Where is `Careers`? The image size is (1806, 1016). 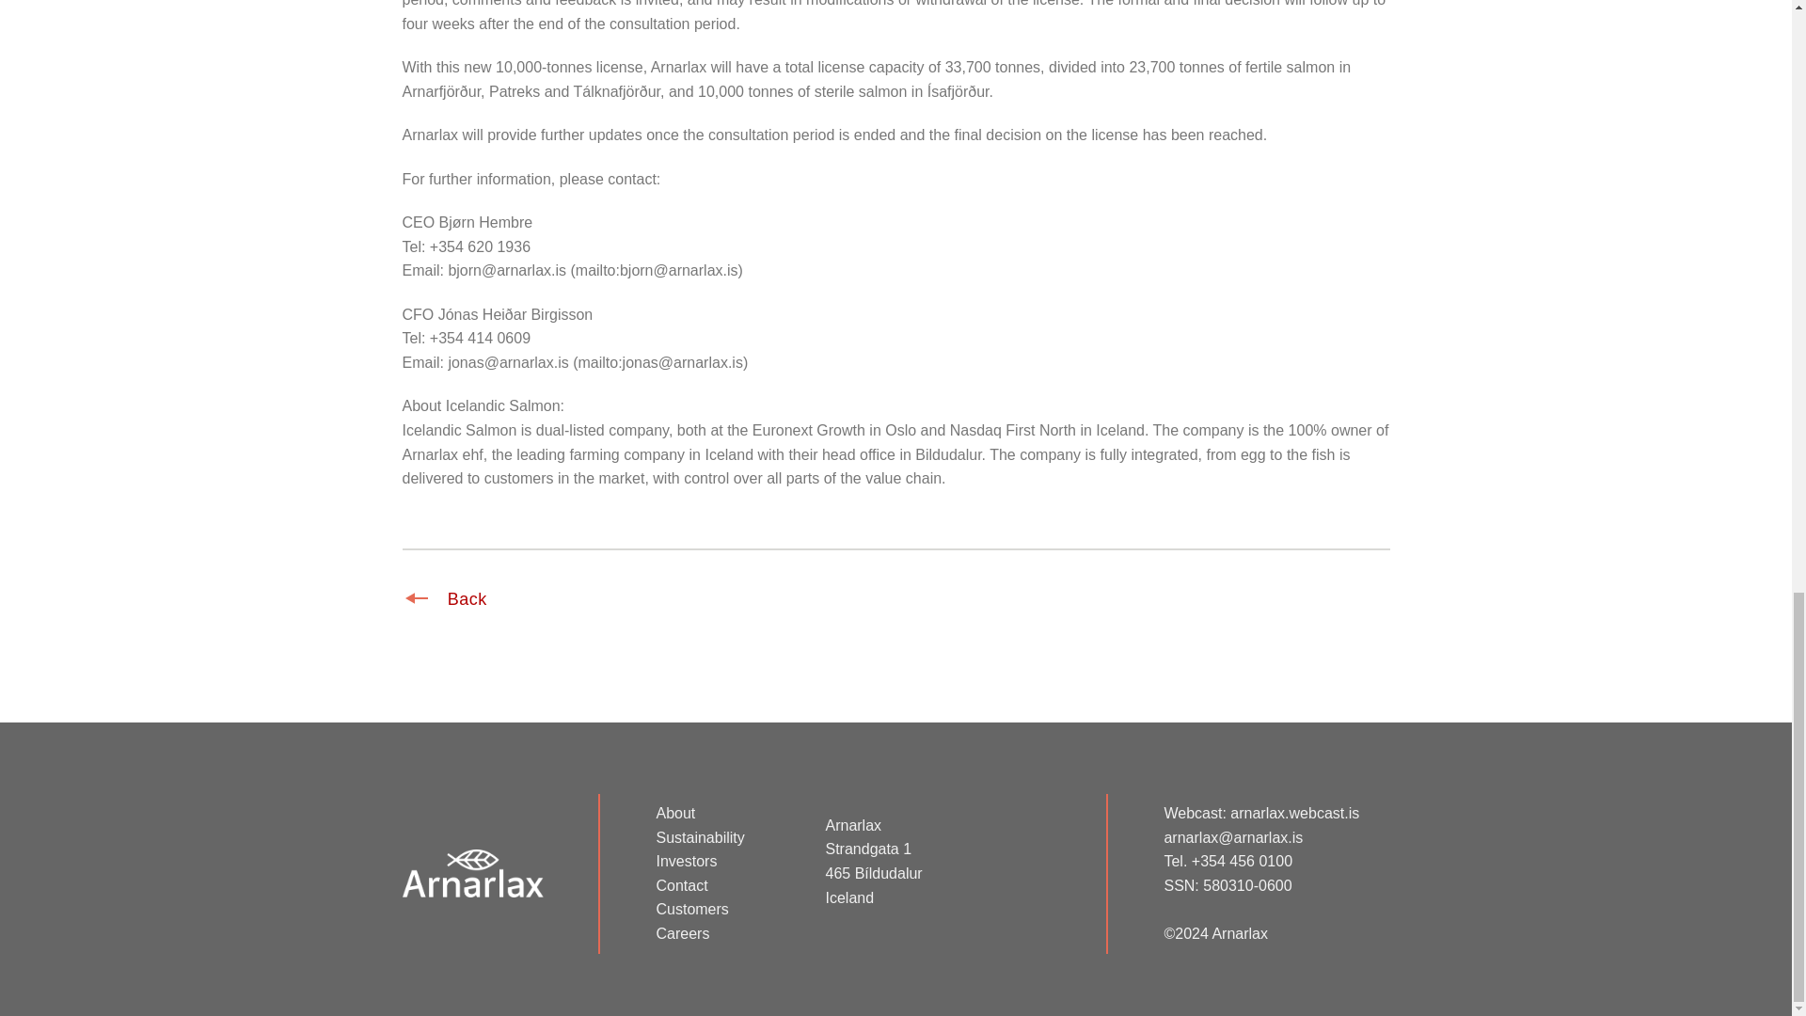 Careers is located at coordinates (682, 933).